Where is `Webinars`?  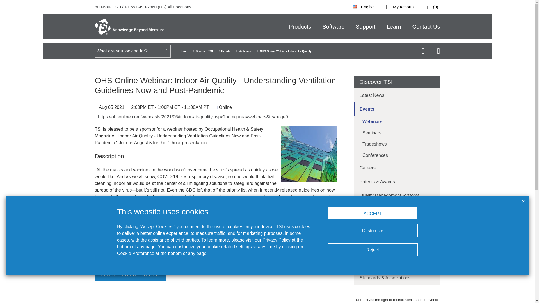 Webinars is located at coordinates (397, 121).